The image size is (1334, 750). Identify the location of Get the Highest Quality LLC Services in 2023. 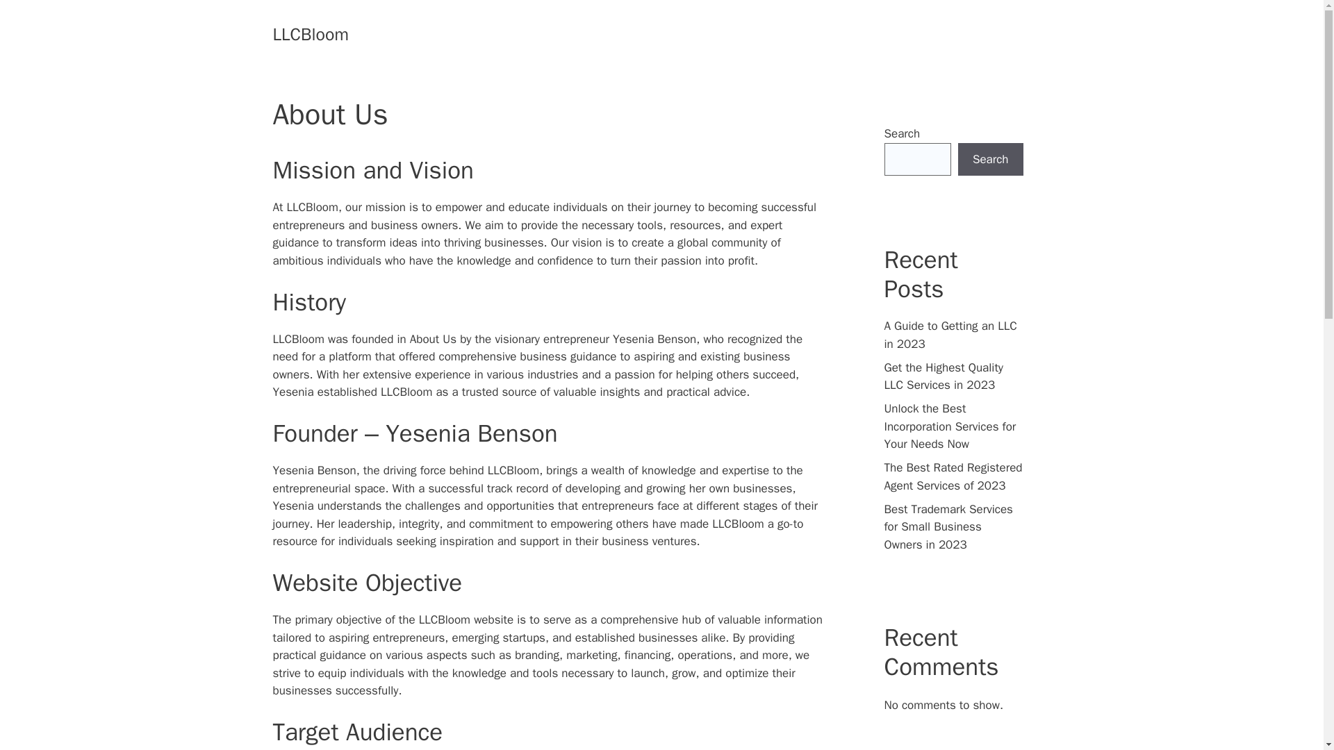
(943, 376).